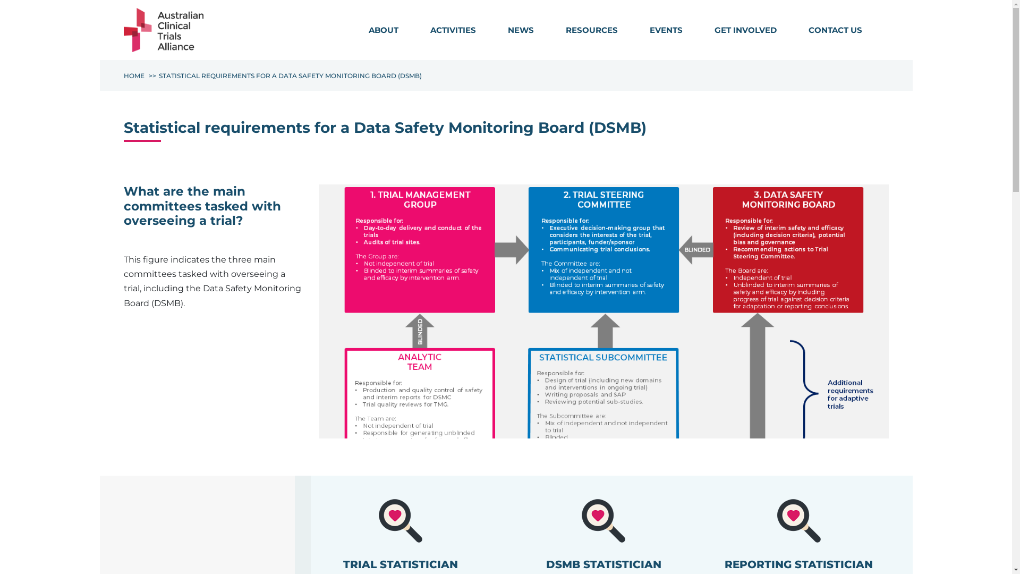 The image size is (1020, 574). Describe the element at coordinates (745, 30) in the screenshot. I see `GET INVOLVED` at that location.